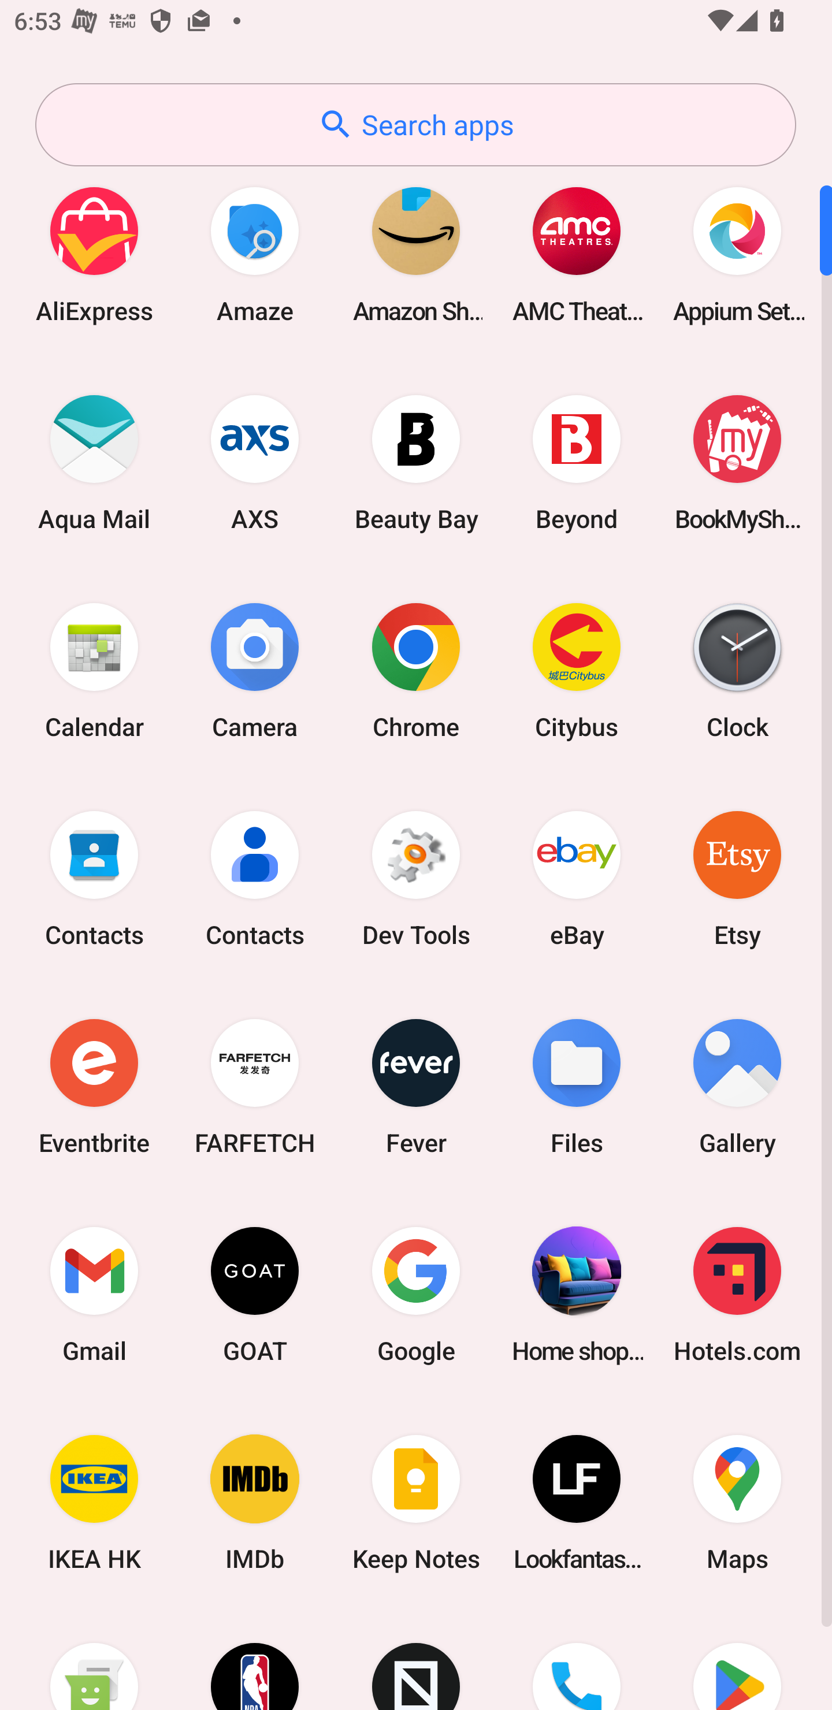 This screenshot has height=1710, width=832. Describe the element at coordinates (94, 670) in the screenshot. I see `Calendar` at that location.